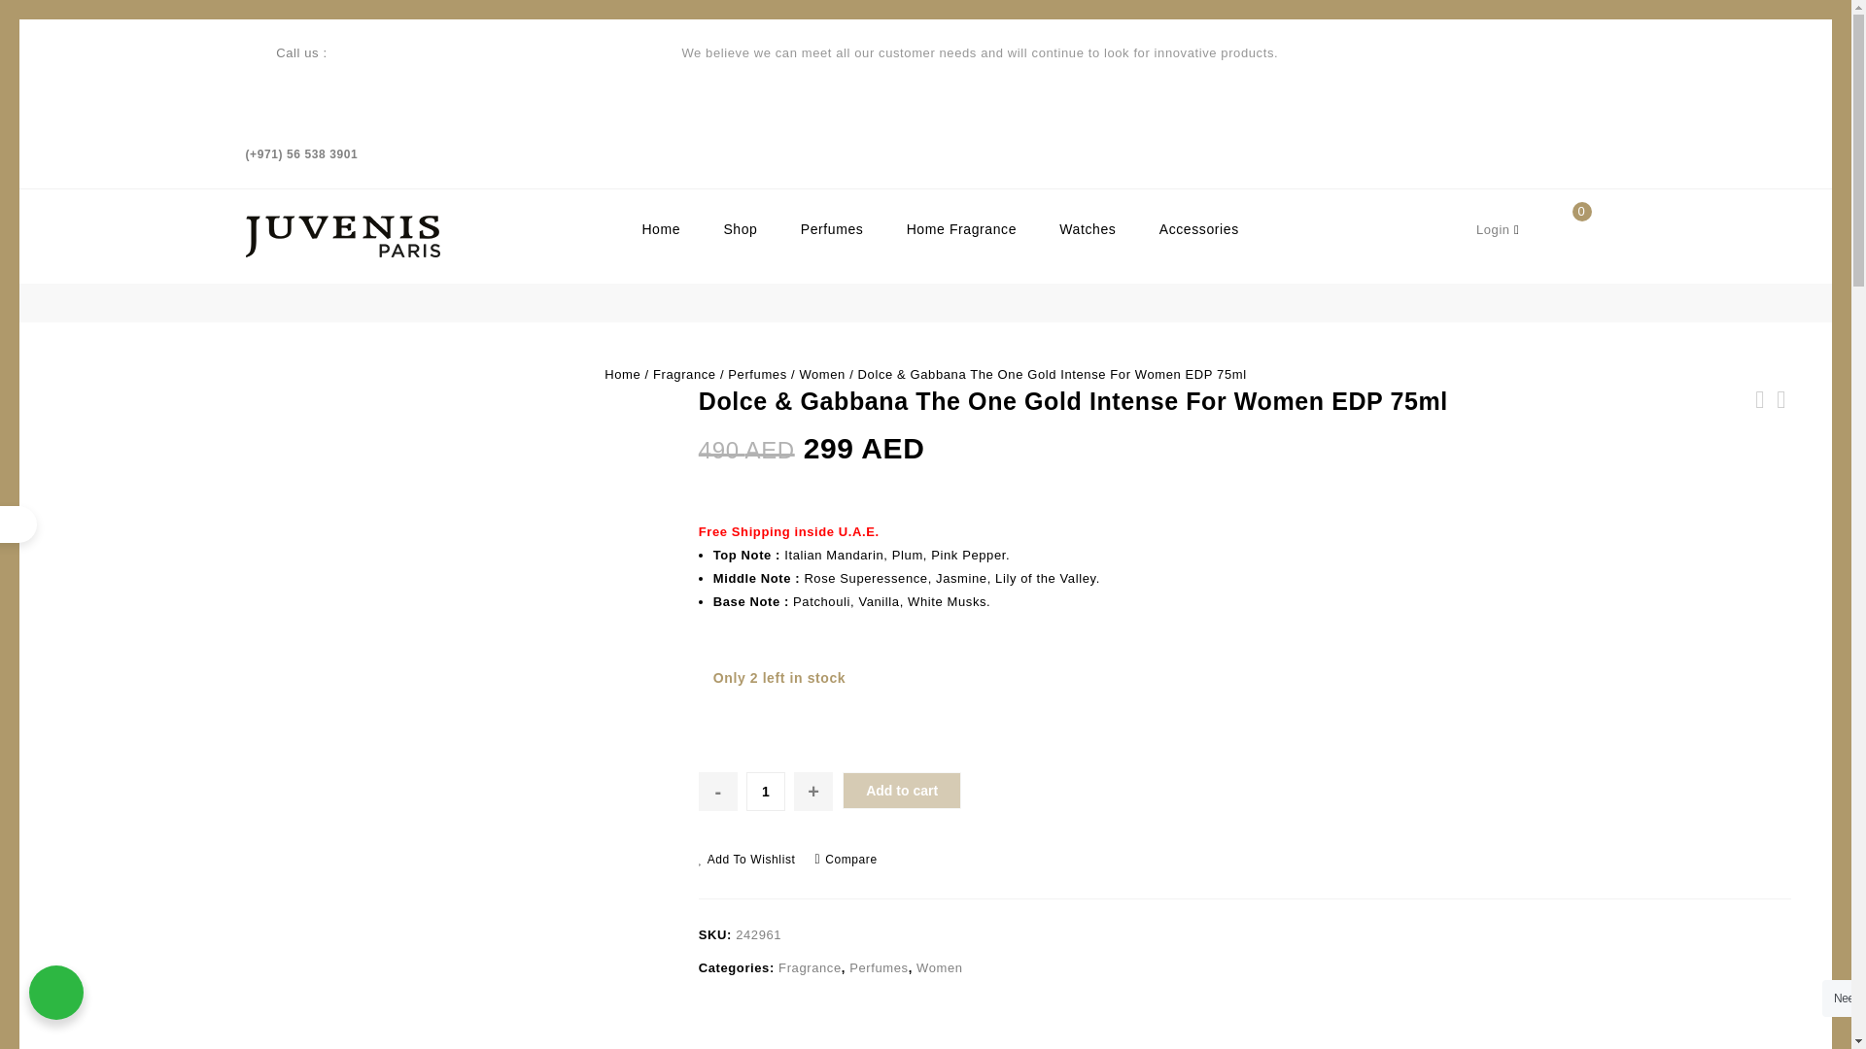  I want to click on Perfumes, so click(832, 229).